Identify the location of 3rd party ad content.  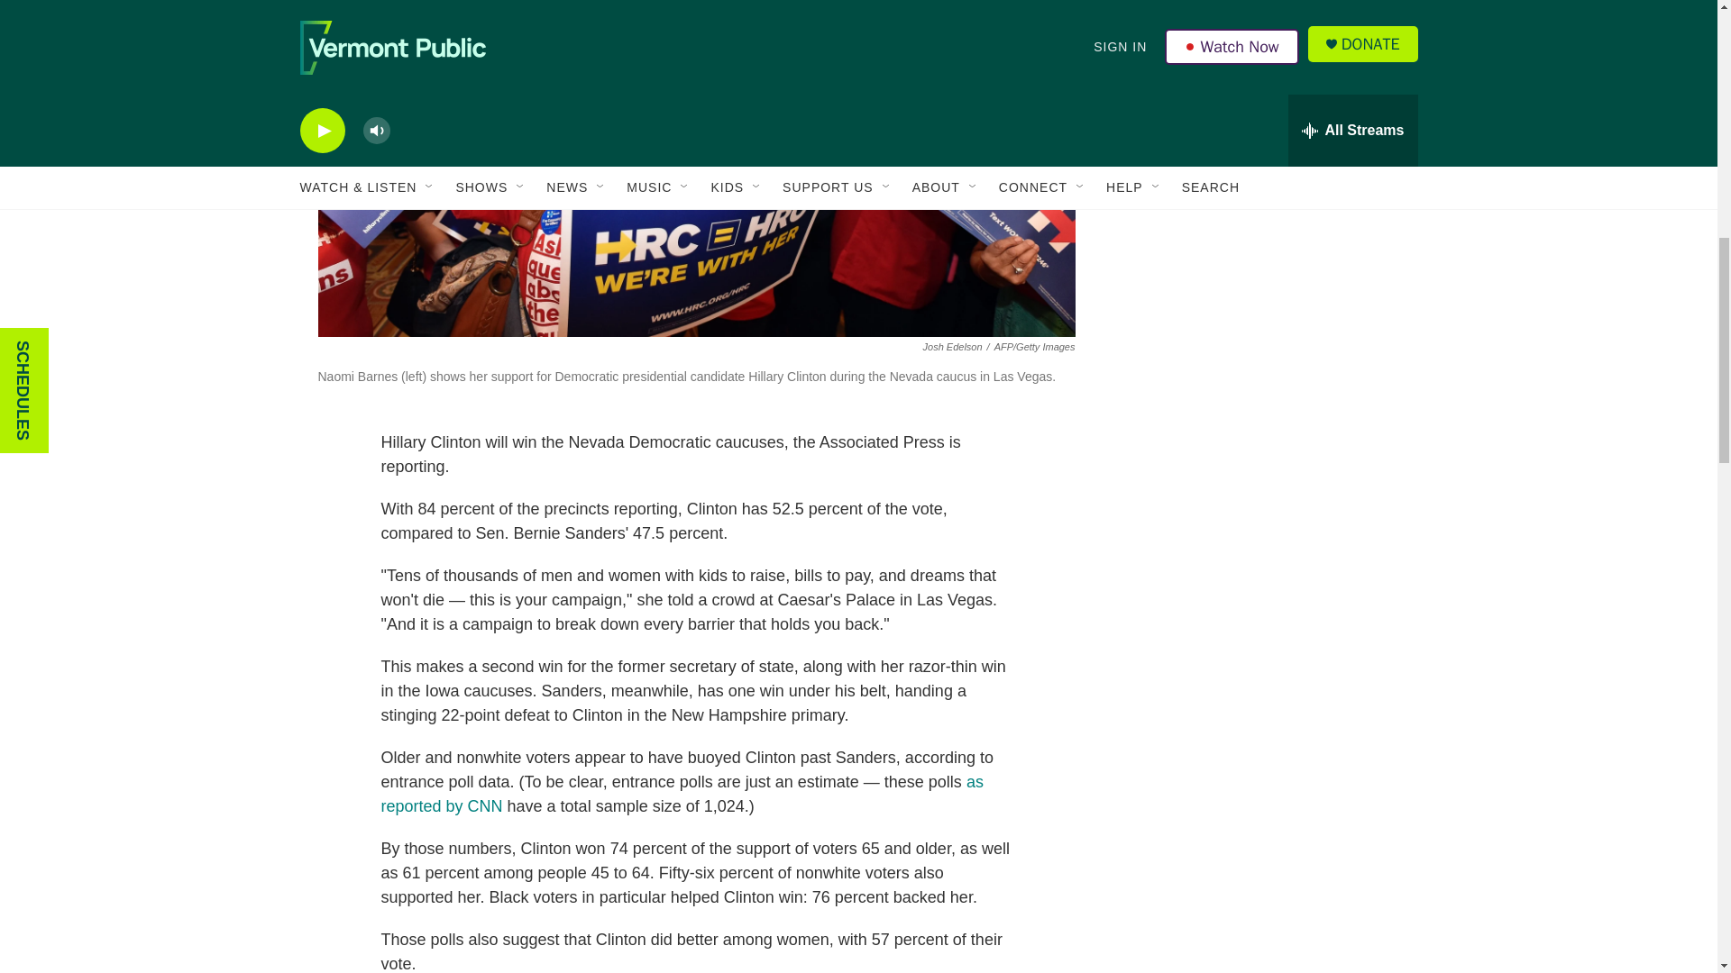
(1263, 148).